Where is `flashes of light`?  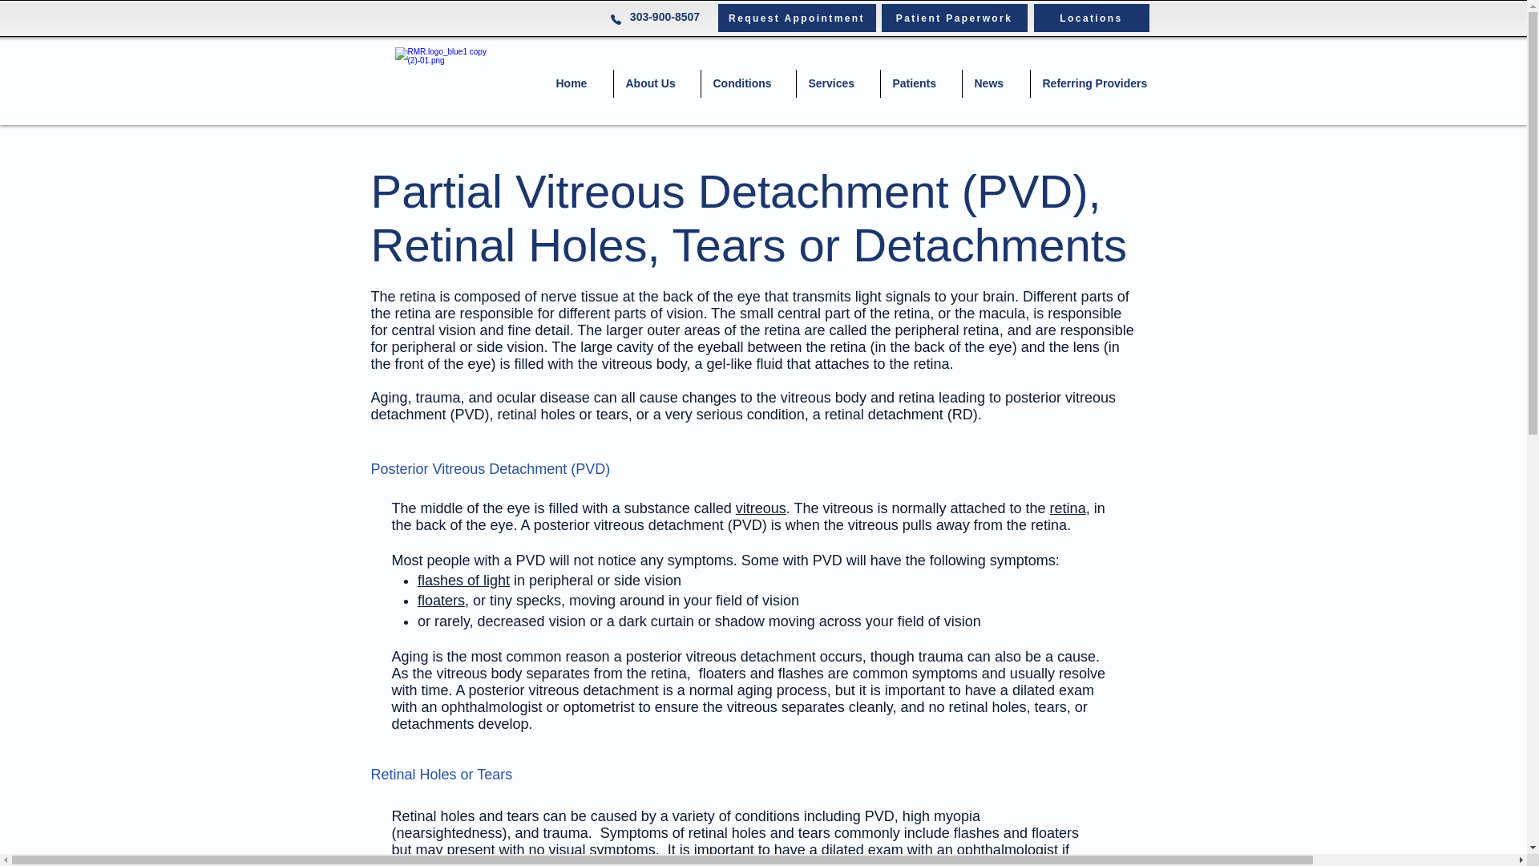 flashes of light is located at coordinates (463, 581).